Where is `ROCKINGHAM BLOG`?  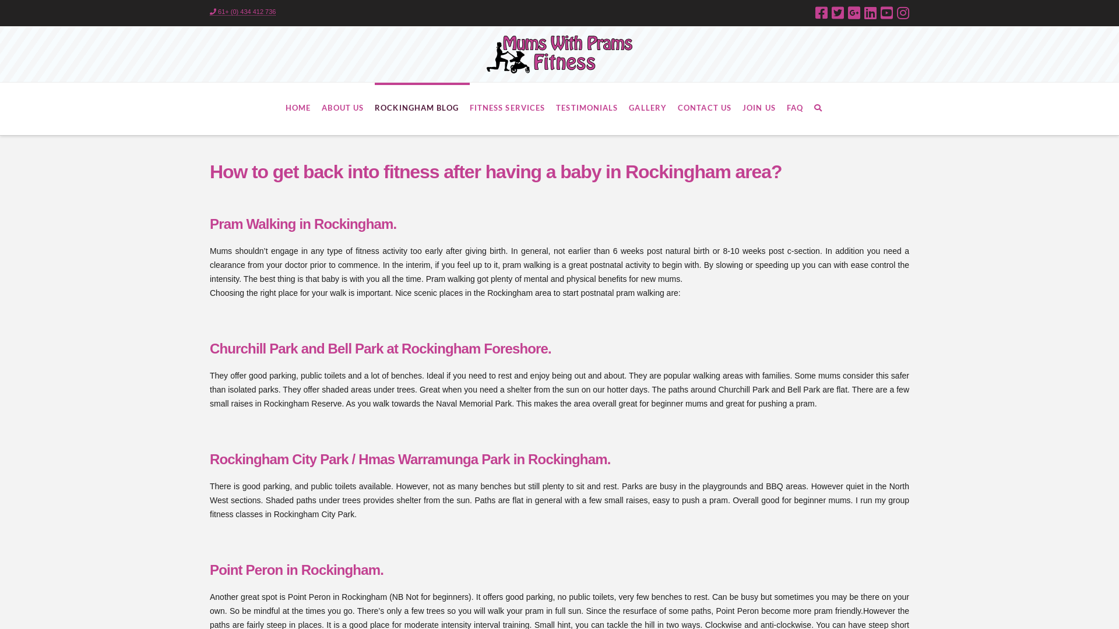 ROCKINGHAM BLOG is located at coordinates (422, 109).